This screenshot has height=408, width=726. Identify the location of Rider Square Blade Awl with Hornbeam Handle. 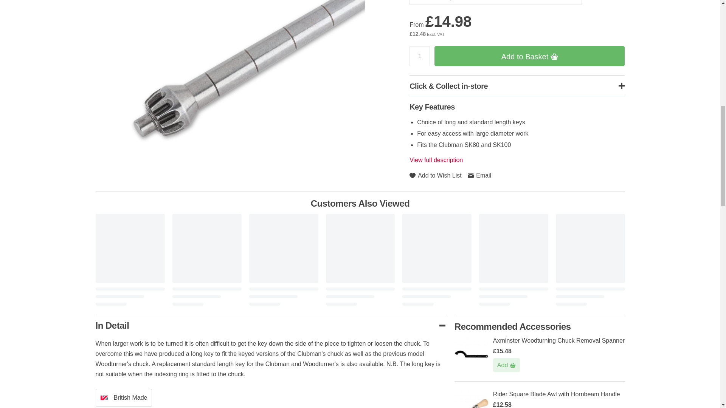
(556, 394).